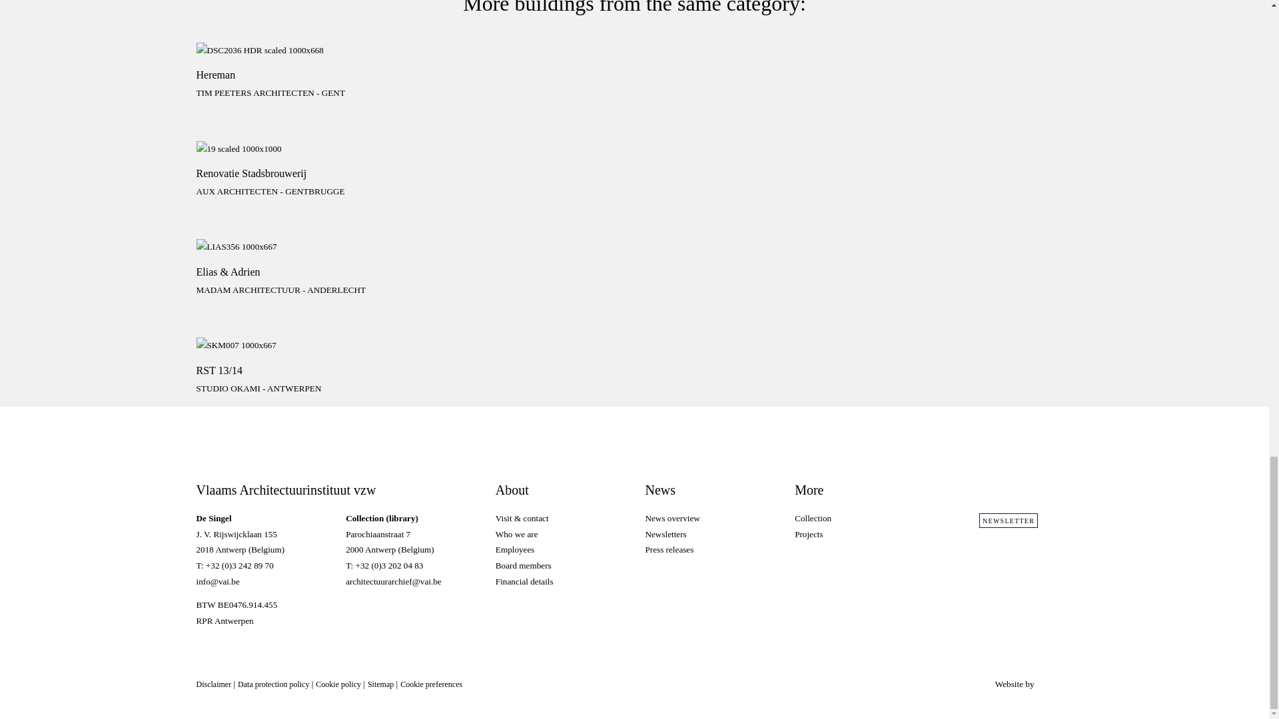  What do you see at coordinates (294, 50) in the screenshot?
I see `Board members` at bounding box center [294, 50].